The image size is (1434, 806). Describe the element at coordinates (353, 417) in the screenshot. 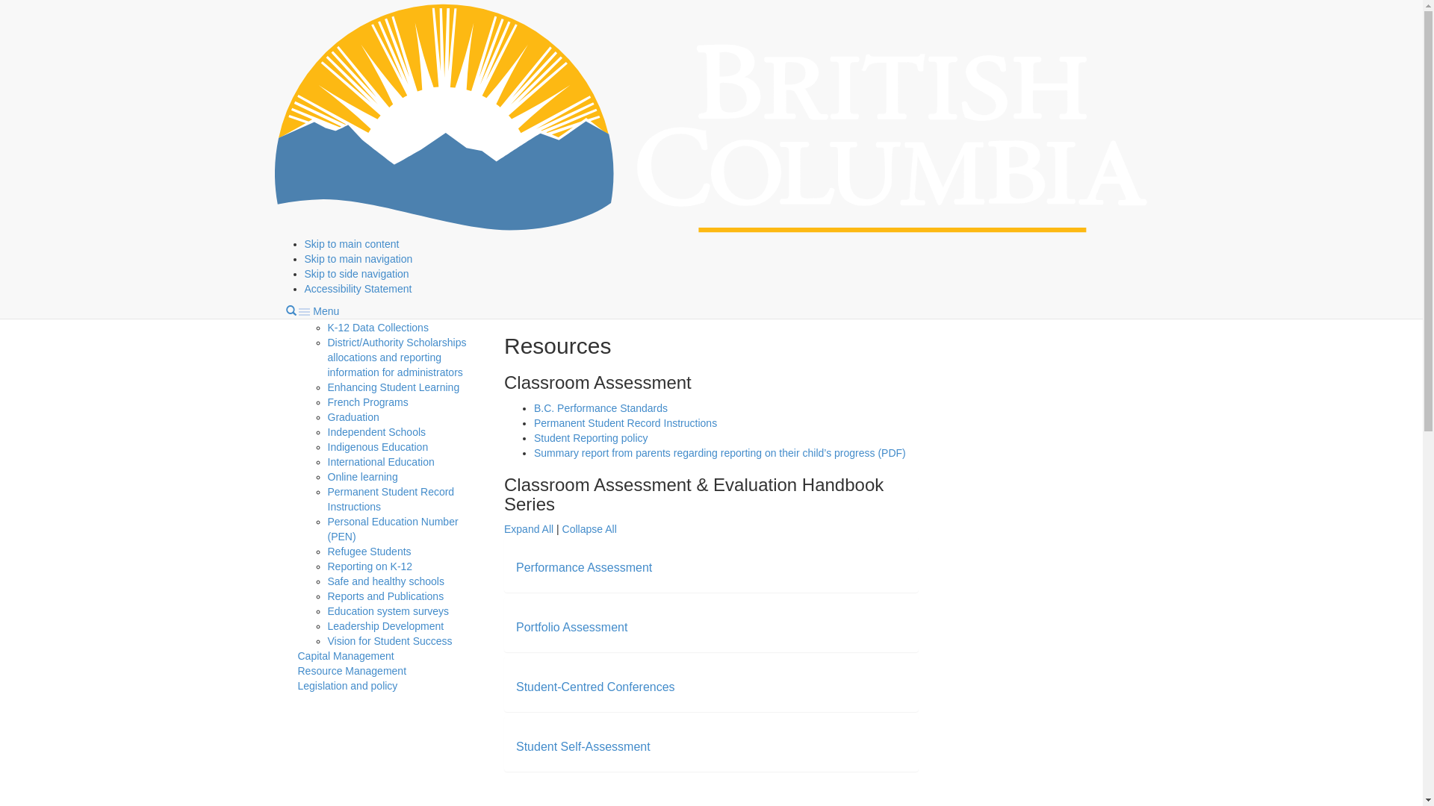

I see `Graduation` at that location.